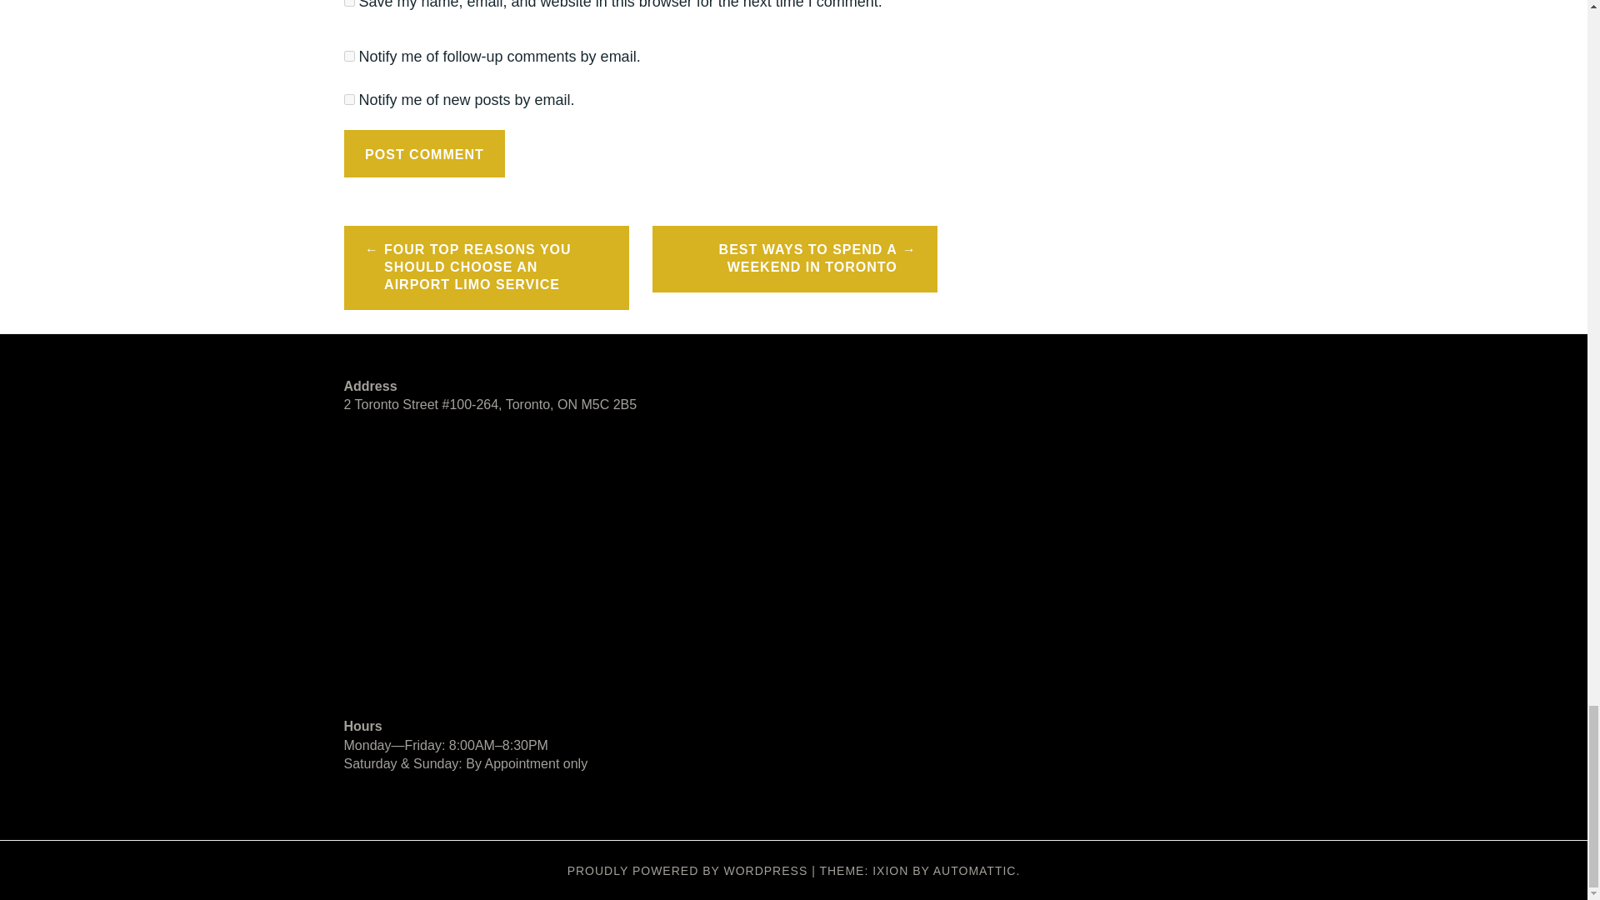 This screenshot has height=900, width=1600. What do you see at coordinates (795, 259) in the screenshot?
I see `BEST WAYS TO SPEND A WEEKEND IN TORONTO` at bounding box center [795, 259].